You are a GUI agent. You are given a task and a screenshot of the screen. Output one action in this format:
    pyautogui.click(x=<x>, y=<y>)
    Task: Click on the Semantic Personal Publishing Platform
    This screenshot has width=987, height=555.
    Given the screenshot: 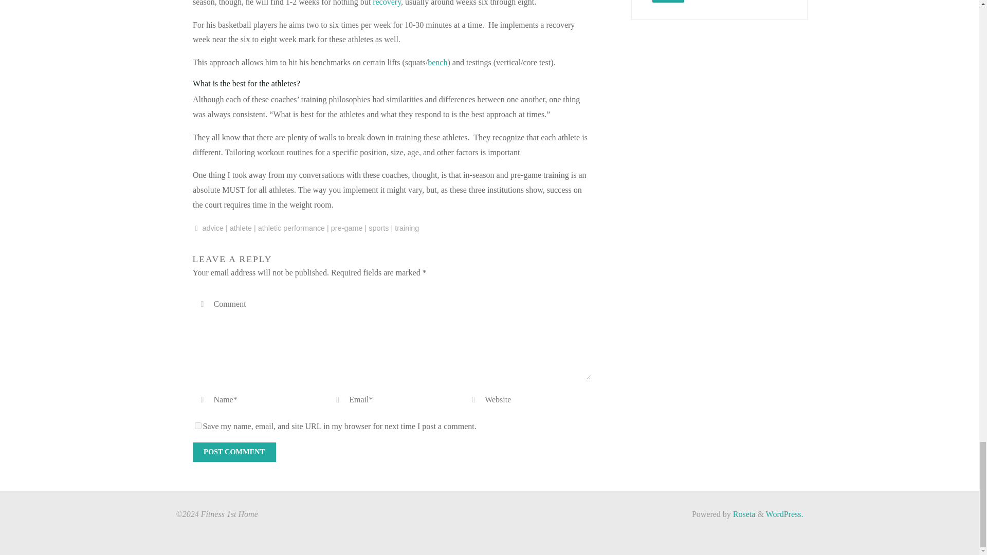 What is the action you would take?
    pyautogui.click(x=784, y=514)
    